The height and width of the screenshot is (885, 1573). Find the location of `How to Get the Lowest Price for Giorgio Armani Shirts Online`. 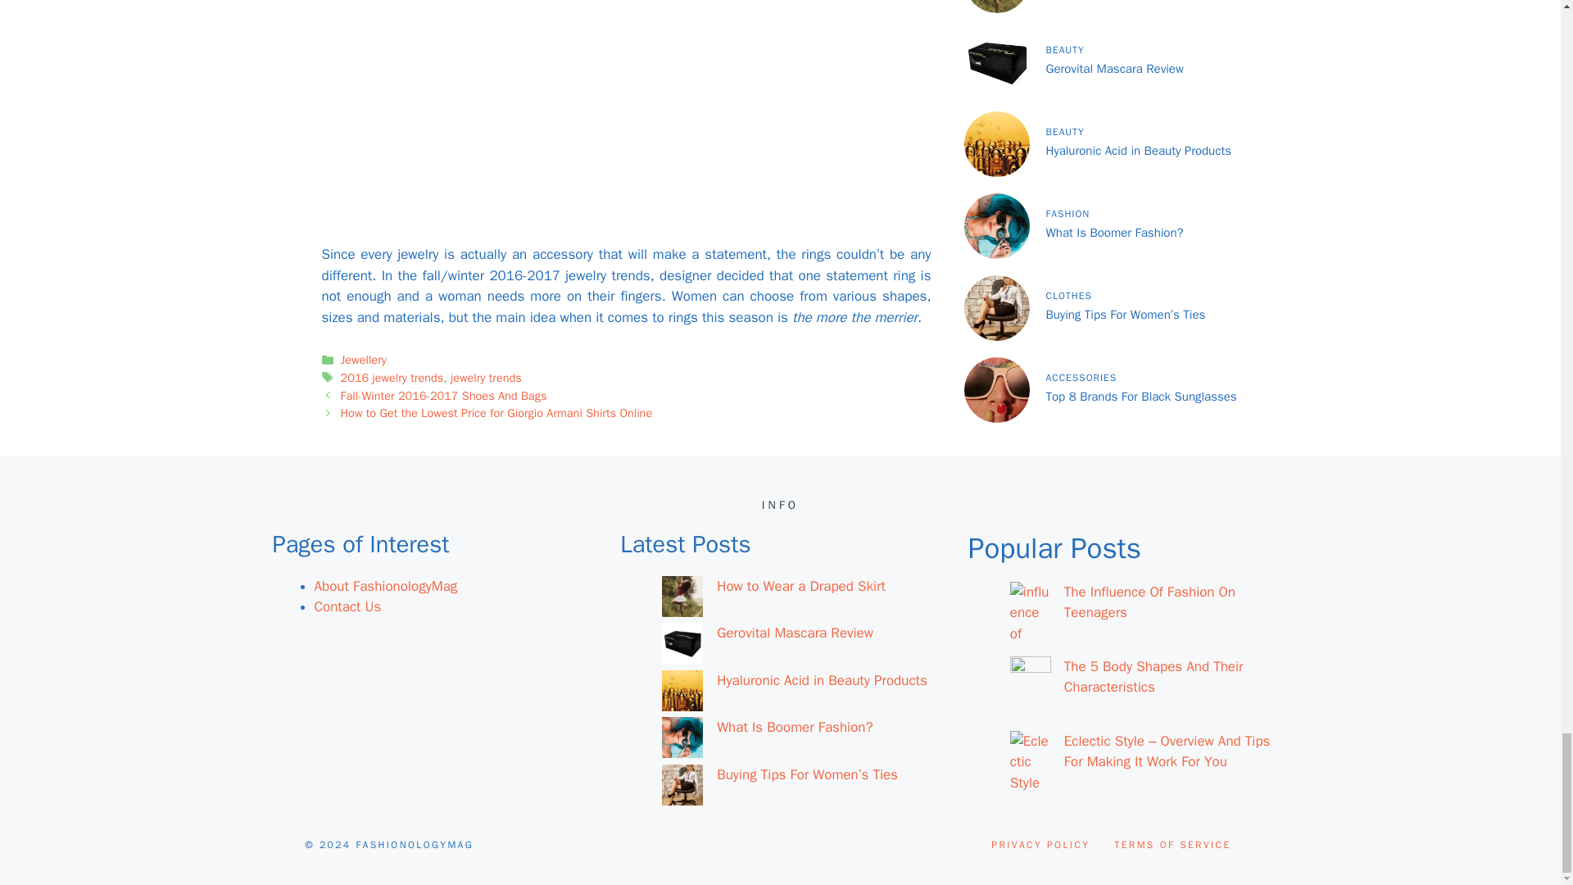

How to Get the Lowest Price for Giorgio Armani Shirts Online is located at coordinates (496, 413).